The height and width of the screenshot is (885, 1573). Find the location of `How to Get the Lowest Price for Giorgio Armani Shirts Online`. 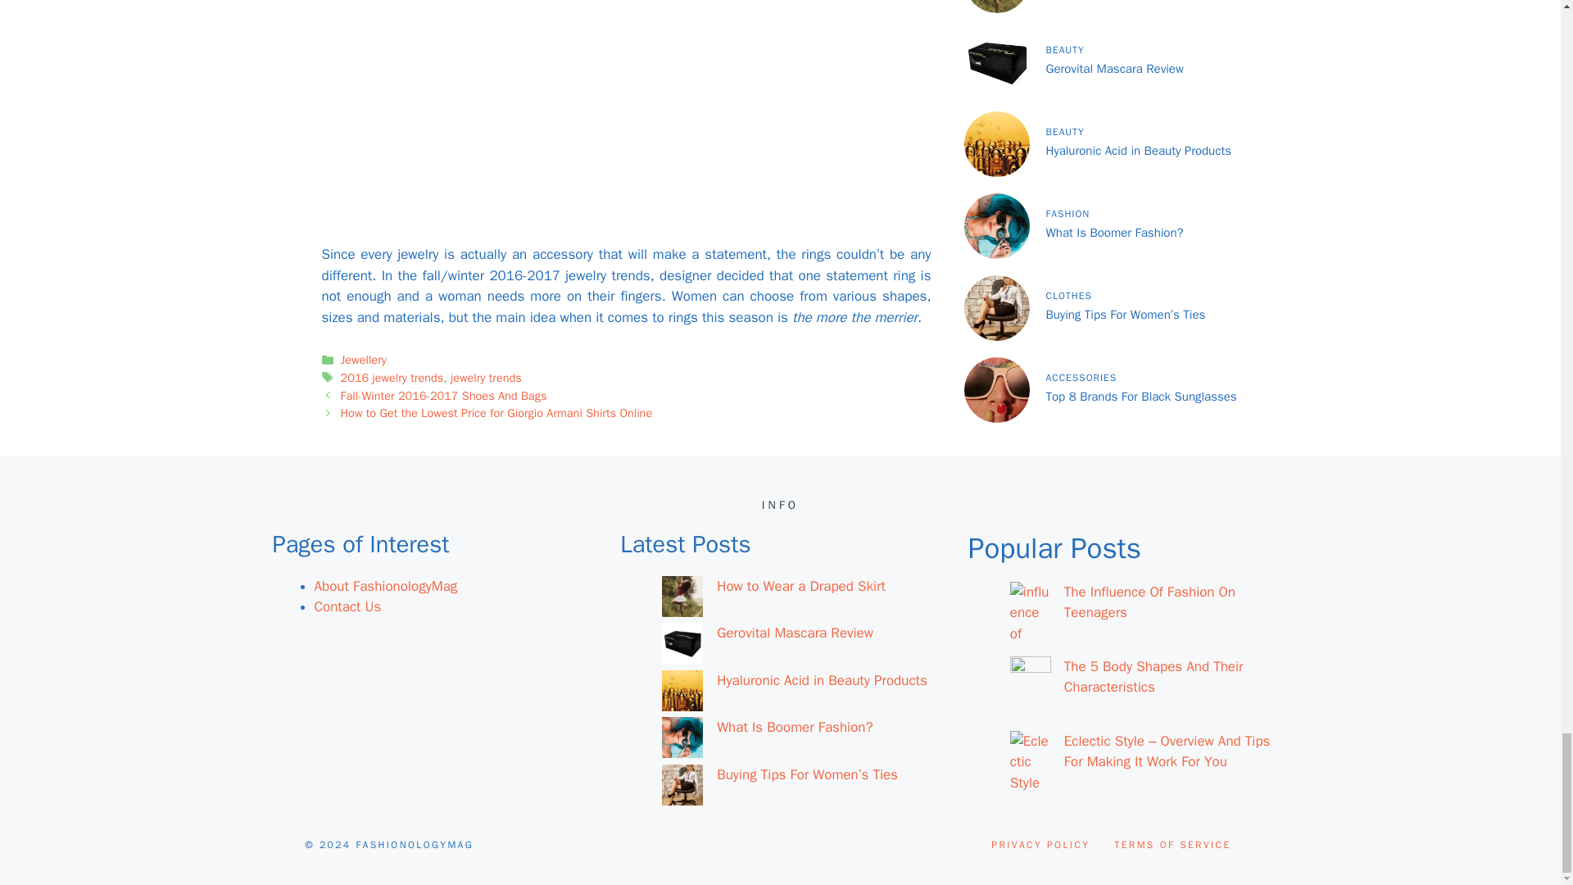

How to Get the Lowest Price for Giorgio Armani Shirts Online is located at coordinates (496, 413).